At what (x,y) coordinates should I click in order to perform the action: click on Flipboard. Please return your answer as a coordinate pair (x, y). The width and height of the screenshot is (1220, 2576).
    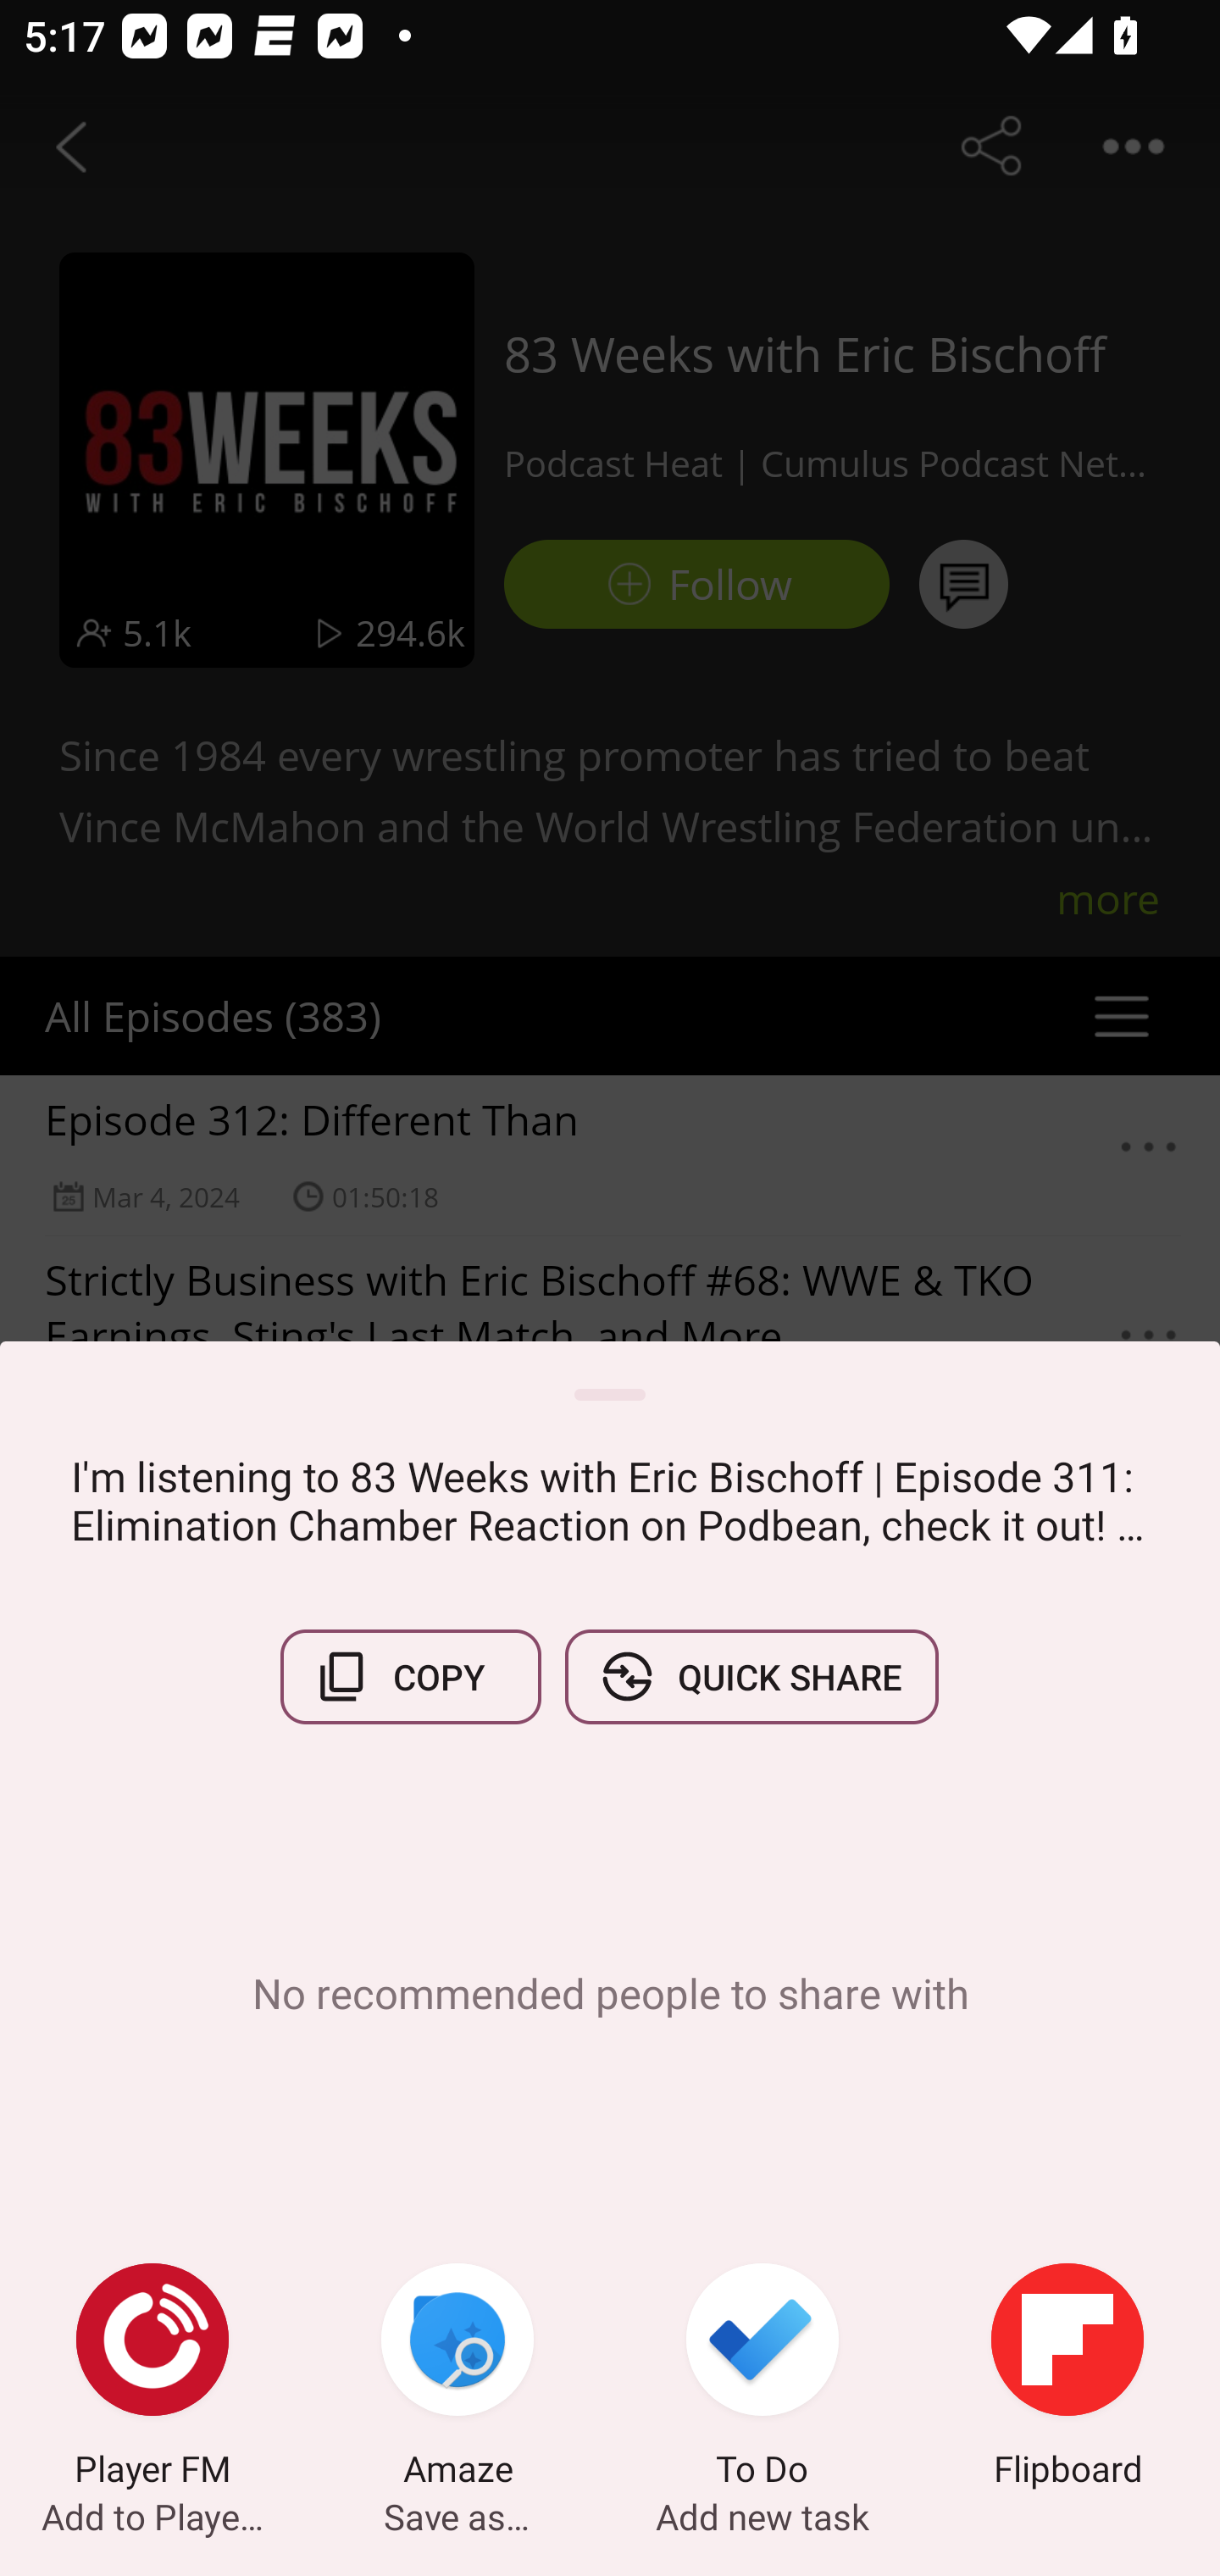
    Looking at the image, I should click on (1067, 2379).